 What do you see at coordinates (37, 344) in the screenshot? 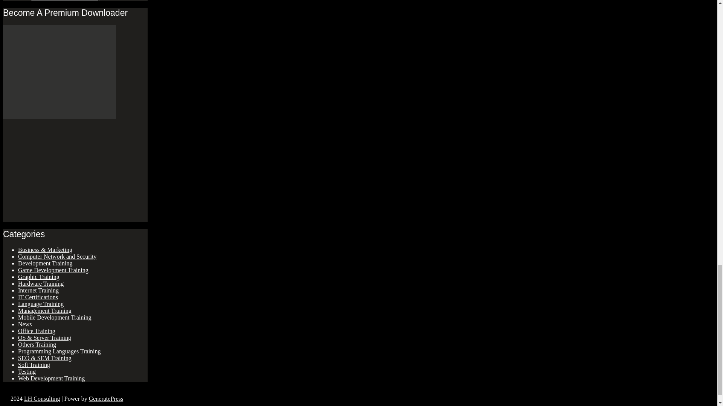
I see `Others Training` at bounding box center [37, 344].